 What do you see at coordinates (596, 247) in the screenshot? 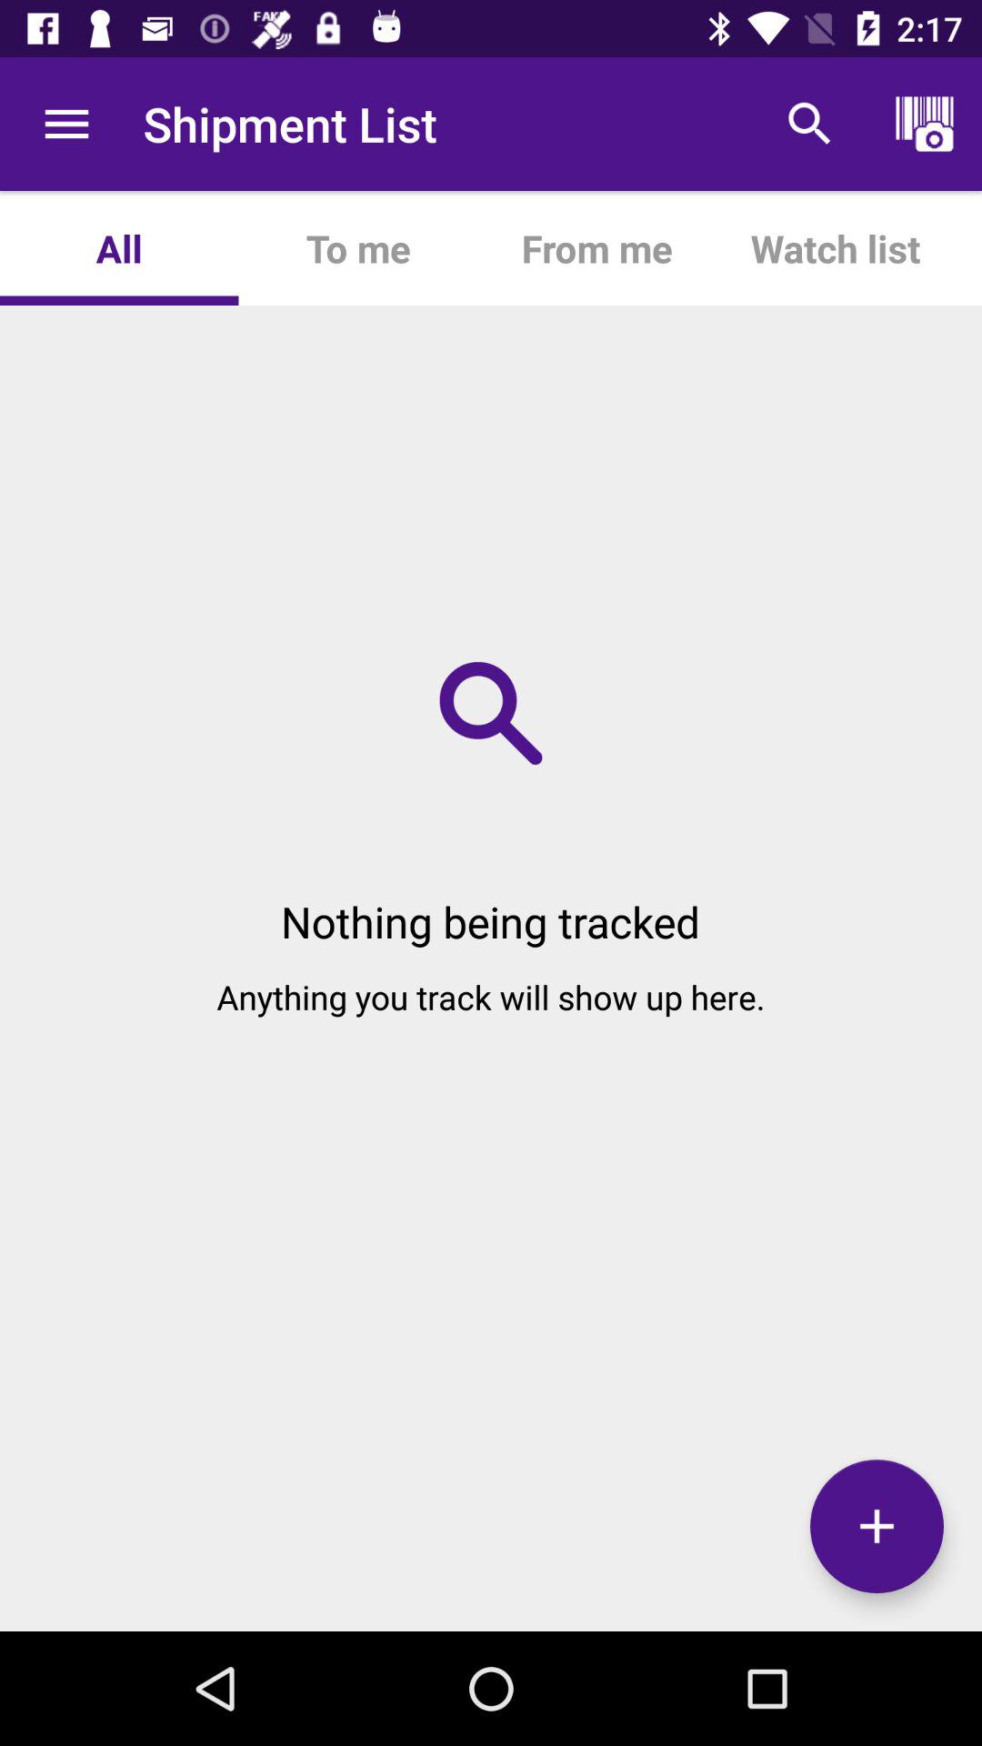
I see `press item to the right of the to me item` at bounding box center [596, 247].